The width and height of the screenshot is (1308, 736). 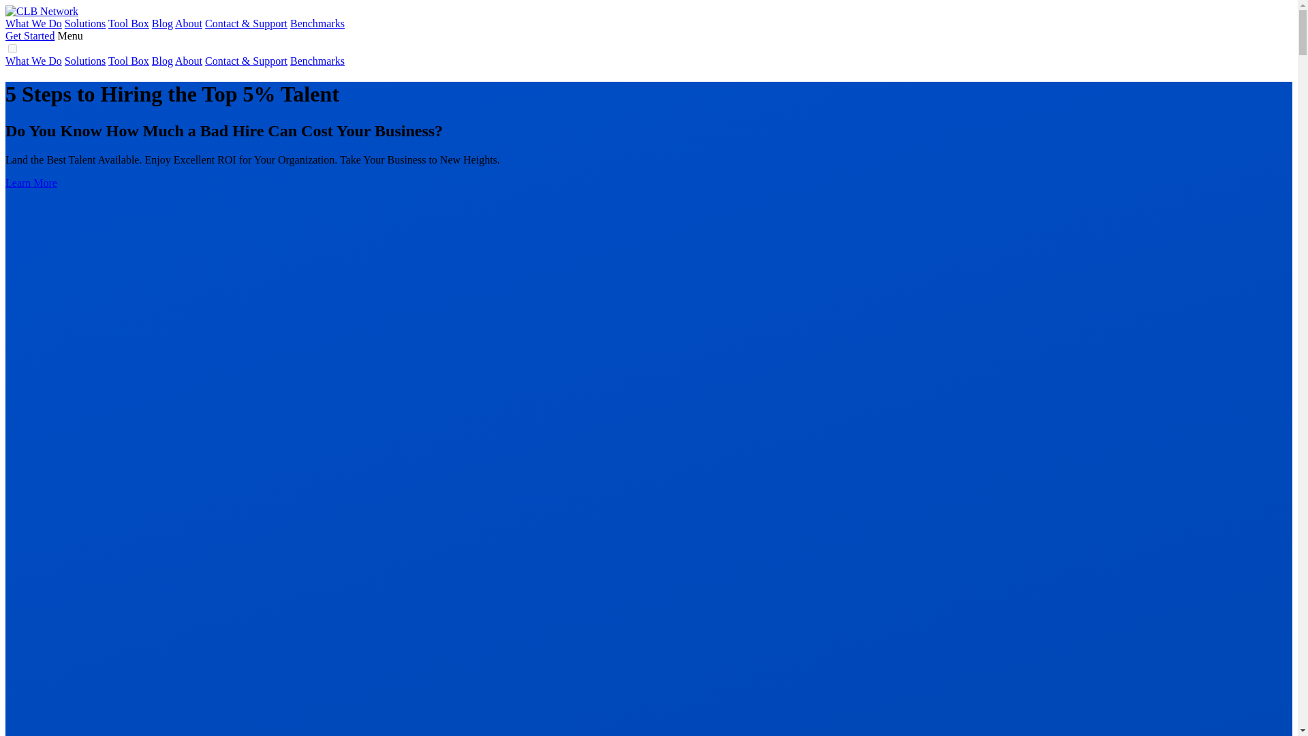 I want to click on Blog, so click(x=162, y=61).